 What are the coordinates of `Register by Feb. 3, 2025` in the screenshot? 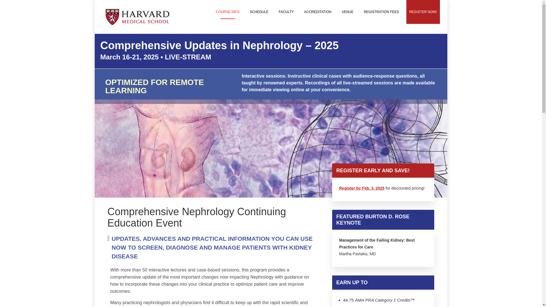 It's located at (362, 188).